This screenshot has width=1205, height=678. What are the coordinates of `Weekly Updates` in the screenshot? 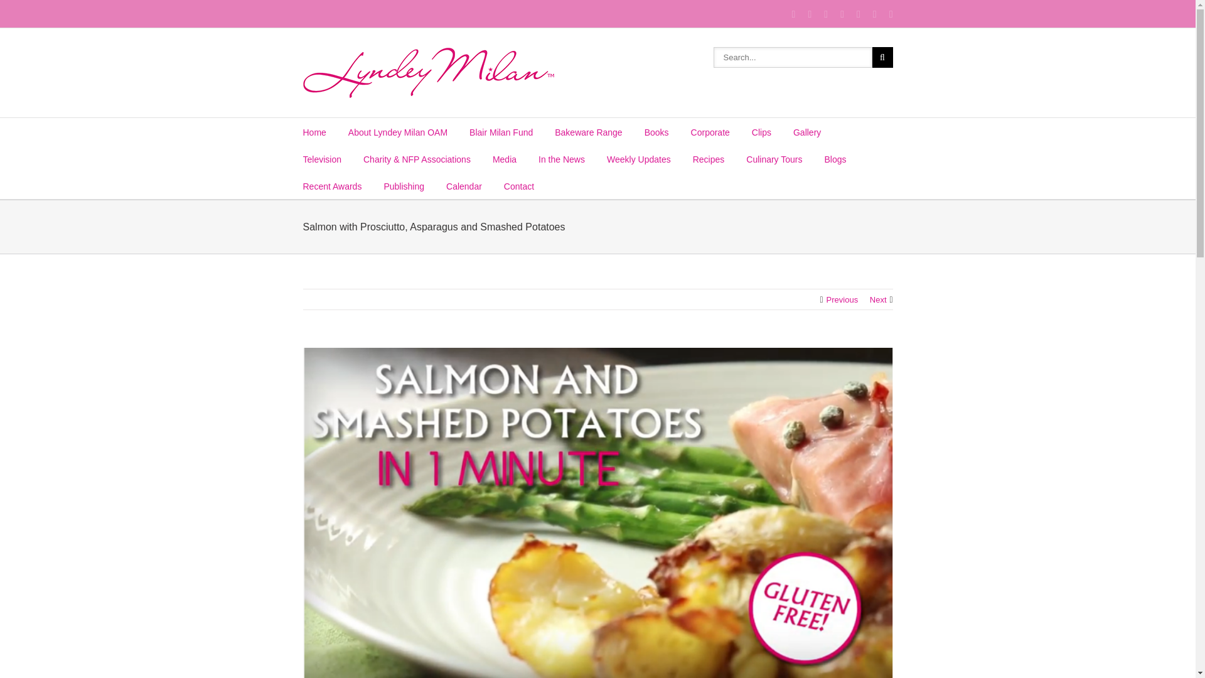 It's located at (639, 158).